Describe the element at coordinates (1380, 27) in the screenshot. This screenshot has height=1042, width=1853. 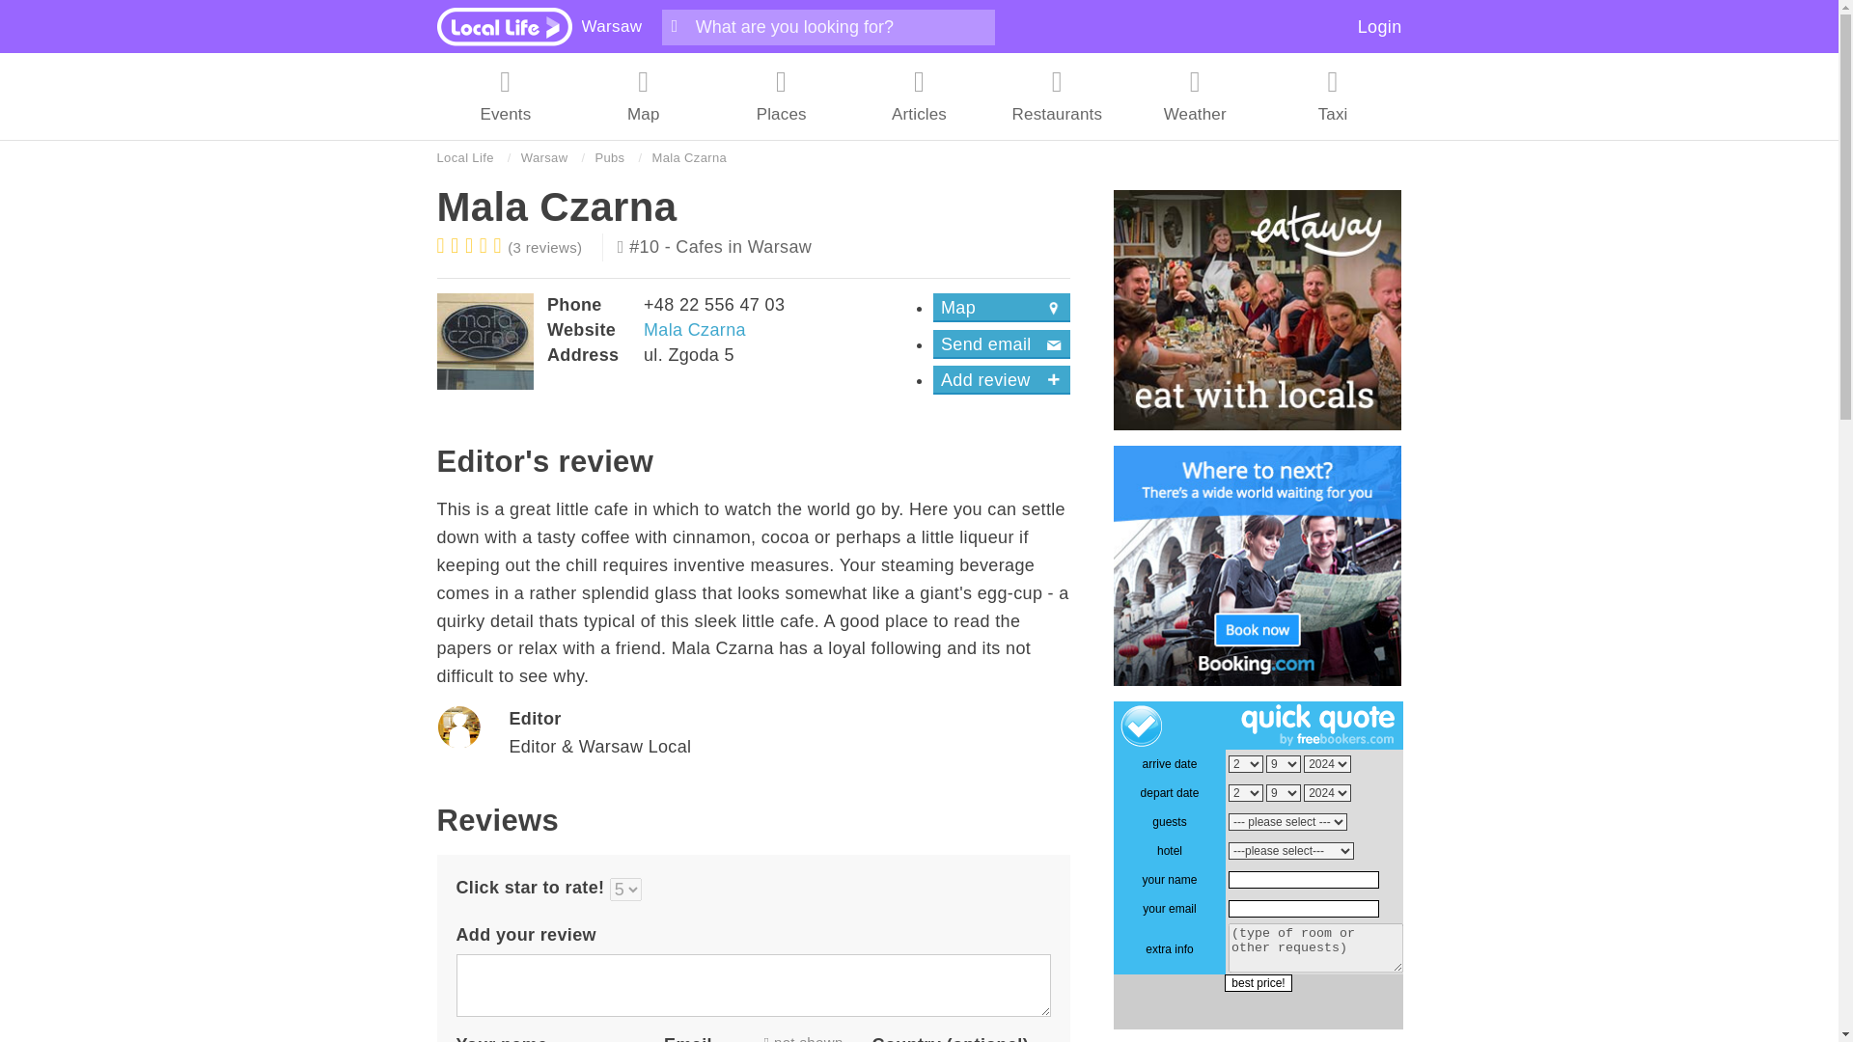
I see `Login` at that location.